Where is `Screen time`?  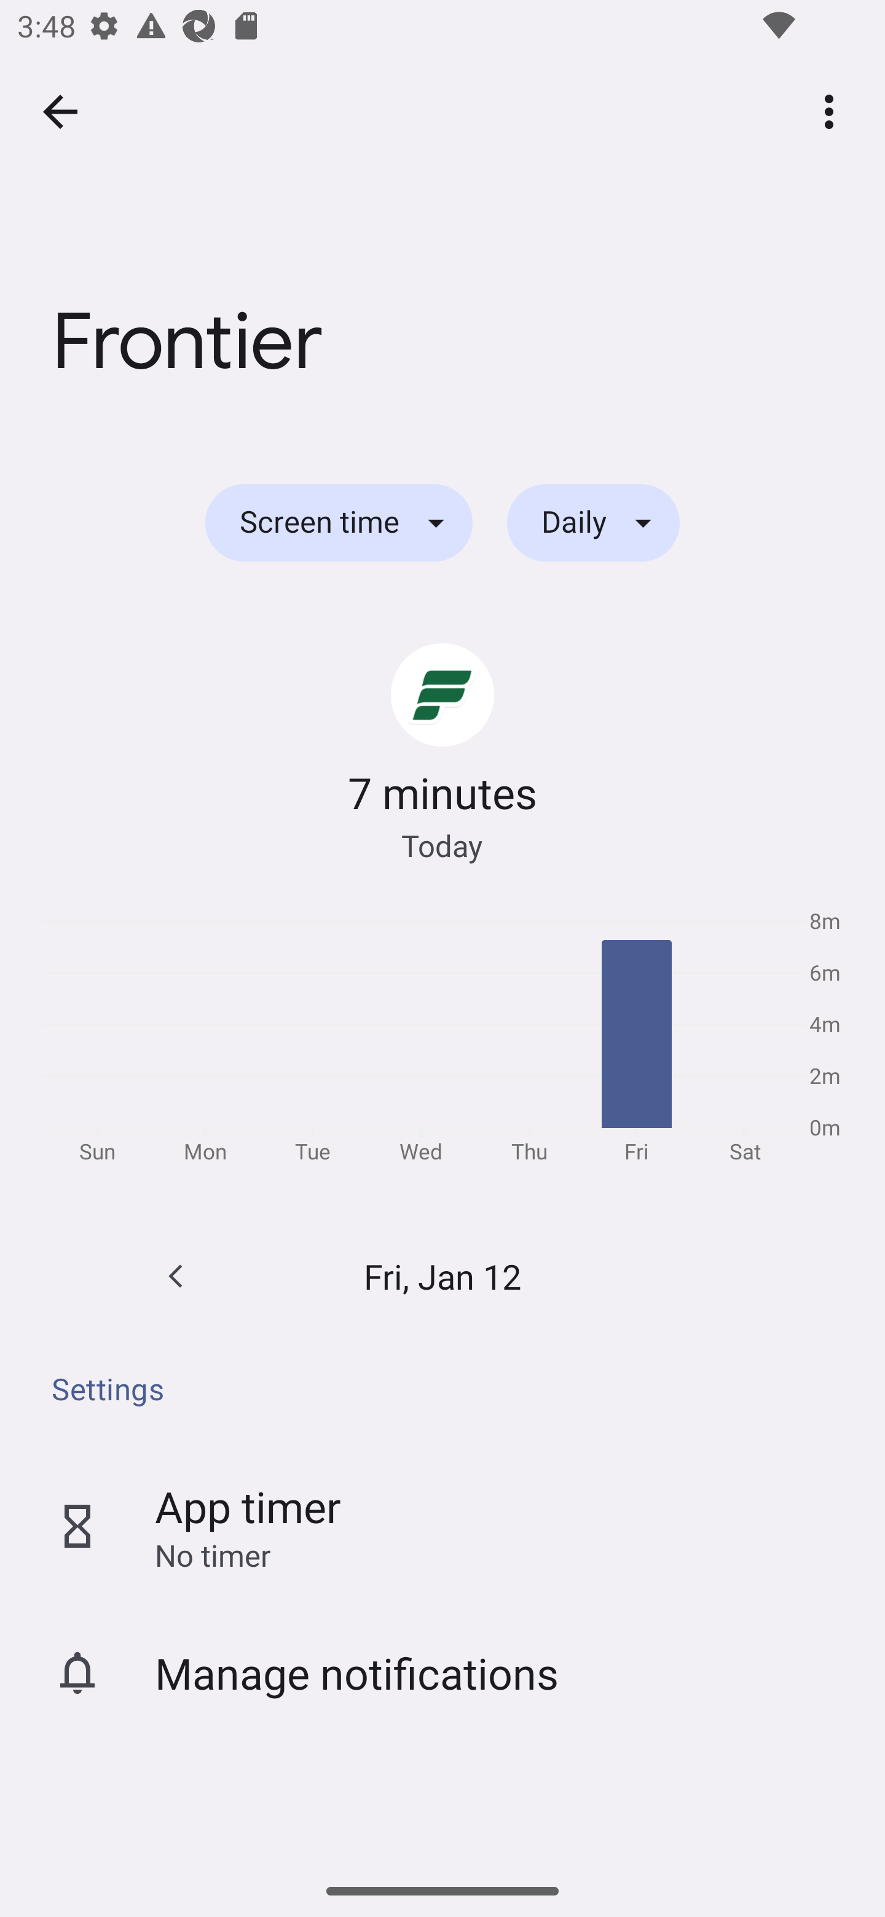 Screen time is located at coordinates (339, 523).